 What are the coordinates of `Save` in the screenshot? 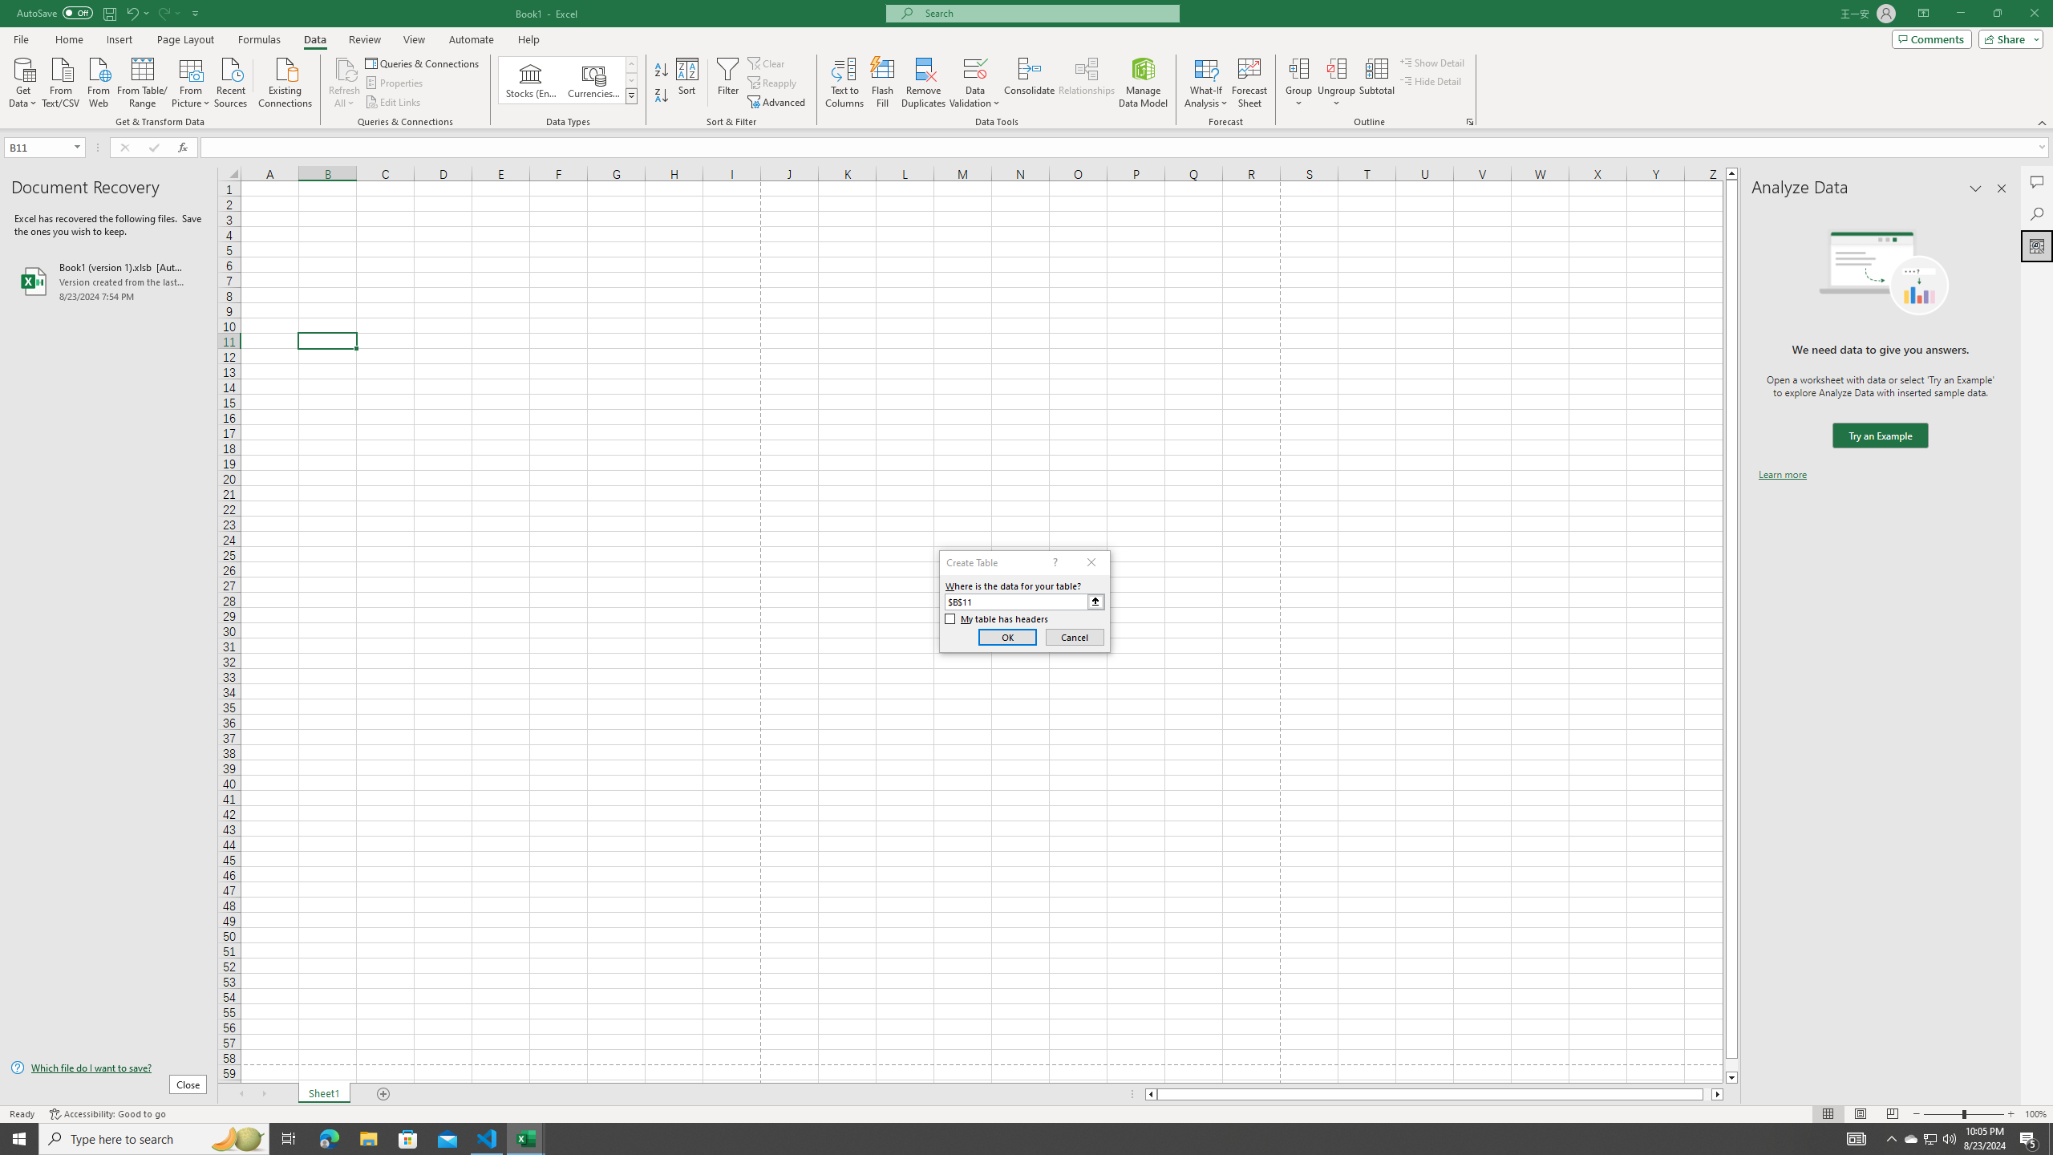 It's located at (109, 13).